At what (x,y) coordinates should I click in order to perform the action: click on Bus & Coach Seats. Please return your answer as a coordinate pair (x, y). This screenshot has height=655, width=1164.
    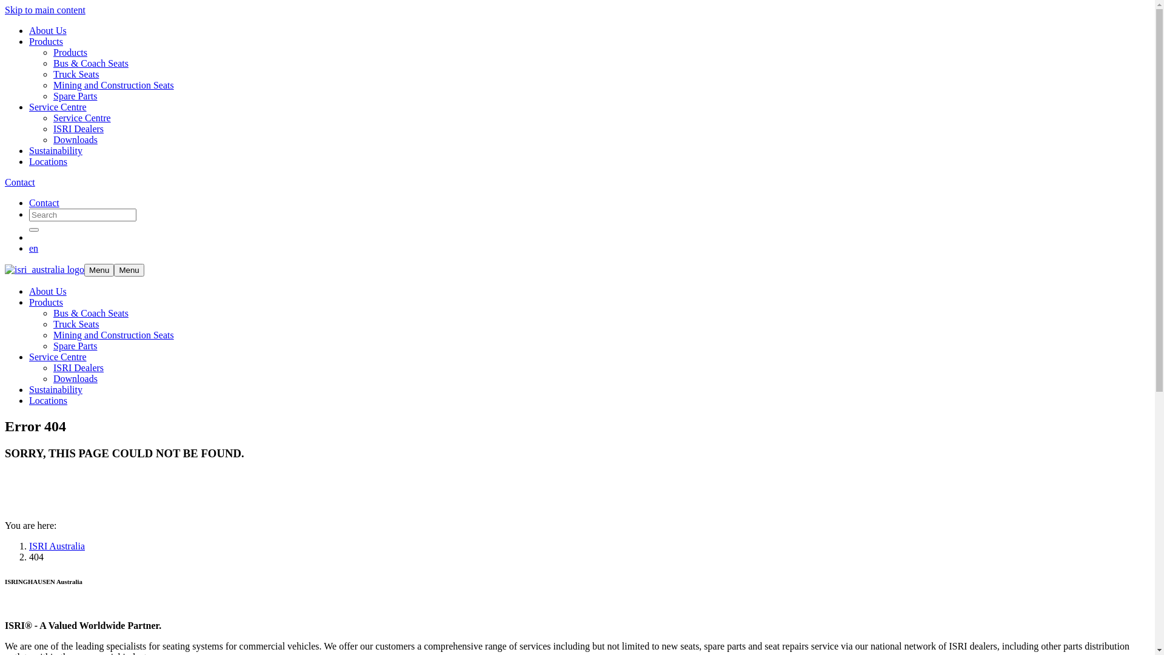
    Looking at the image, I should click on (91, 313).